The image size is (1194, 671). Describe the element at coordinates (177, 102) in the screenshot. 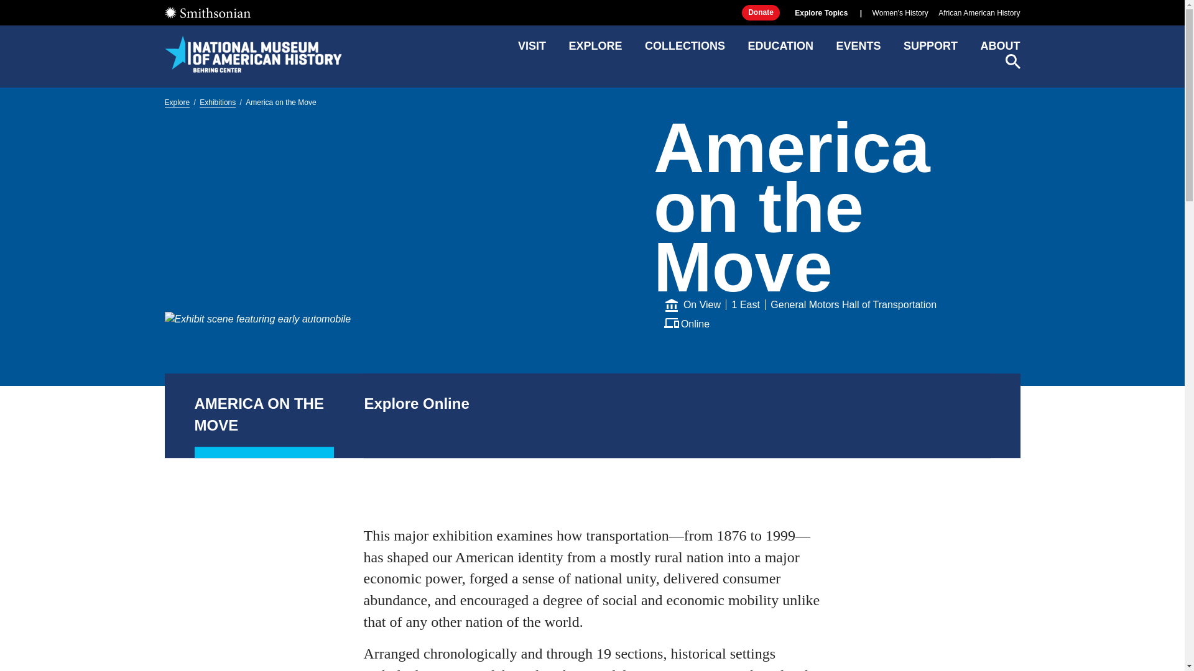

I see `Explore` at that location.